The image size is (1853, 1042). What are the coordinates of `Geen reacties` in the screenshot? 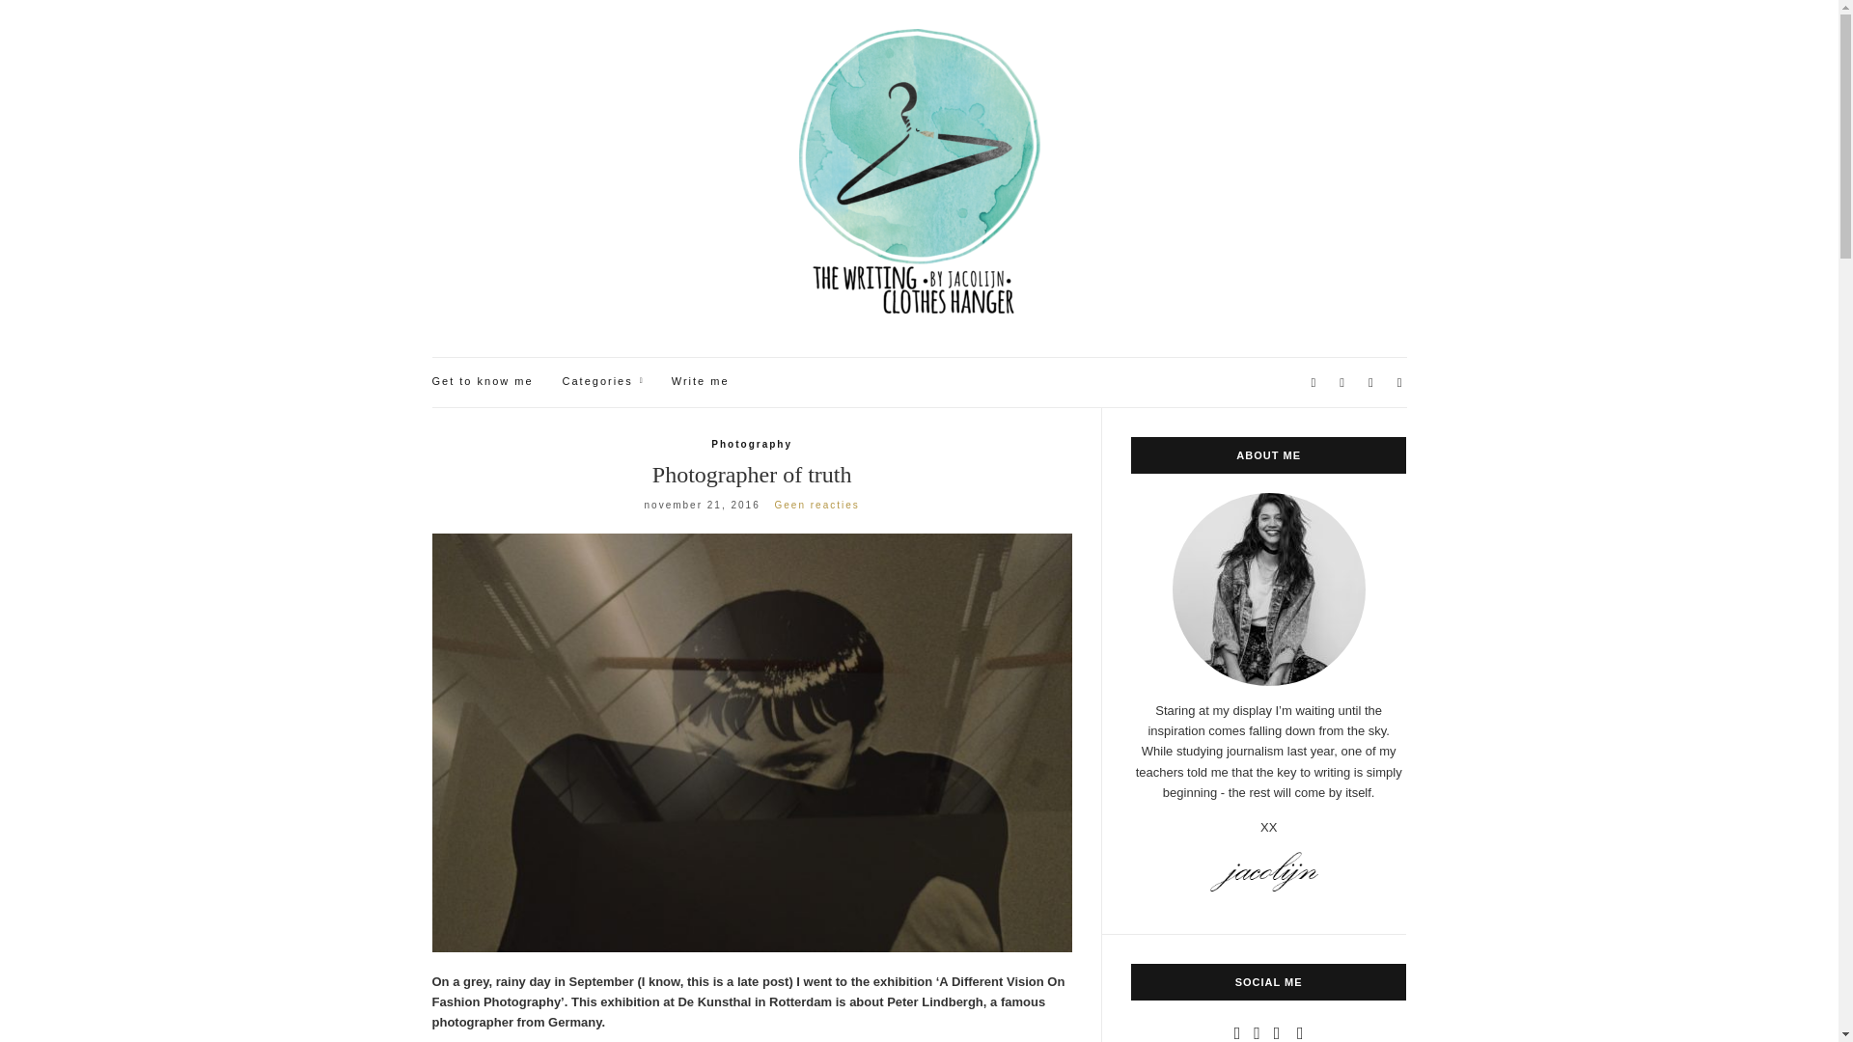 It's located at (816, 506).